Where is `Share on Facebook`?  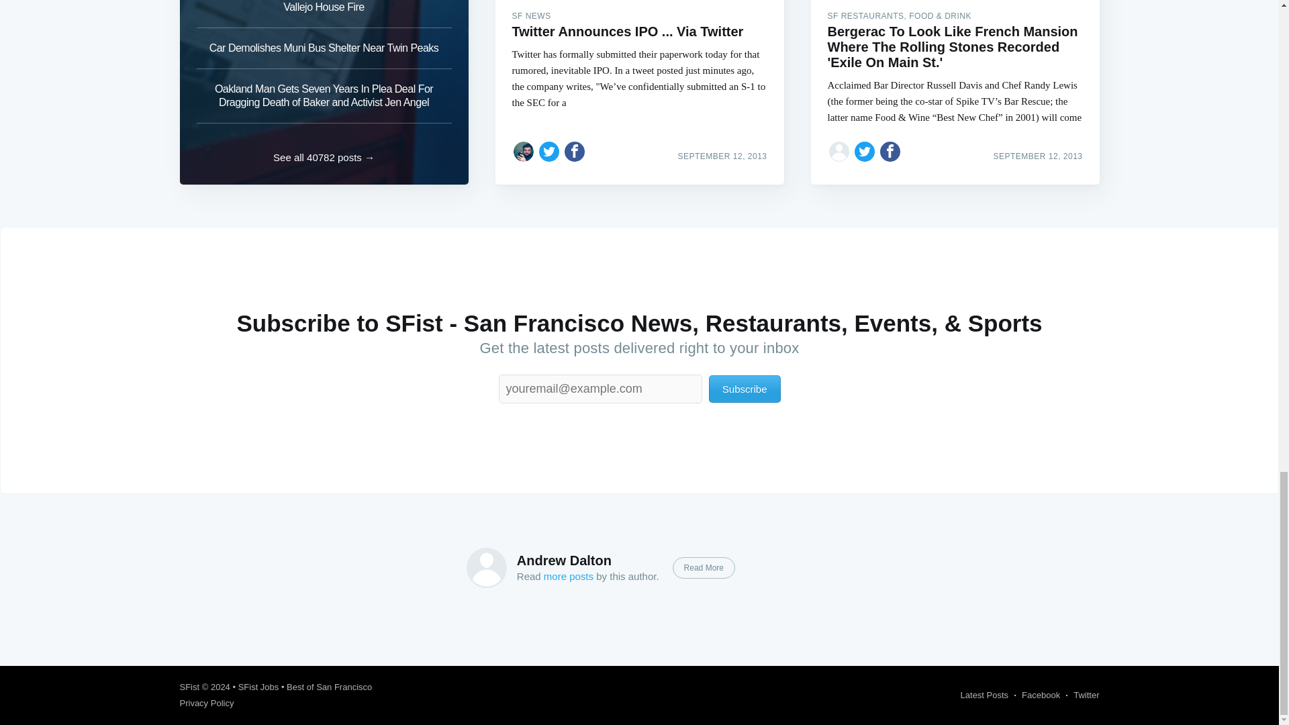 Share on Facebook is located at coordinates (575, 152).